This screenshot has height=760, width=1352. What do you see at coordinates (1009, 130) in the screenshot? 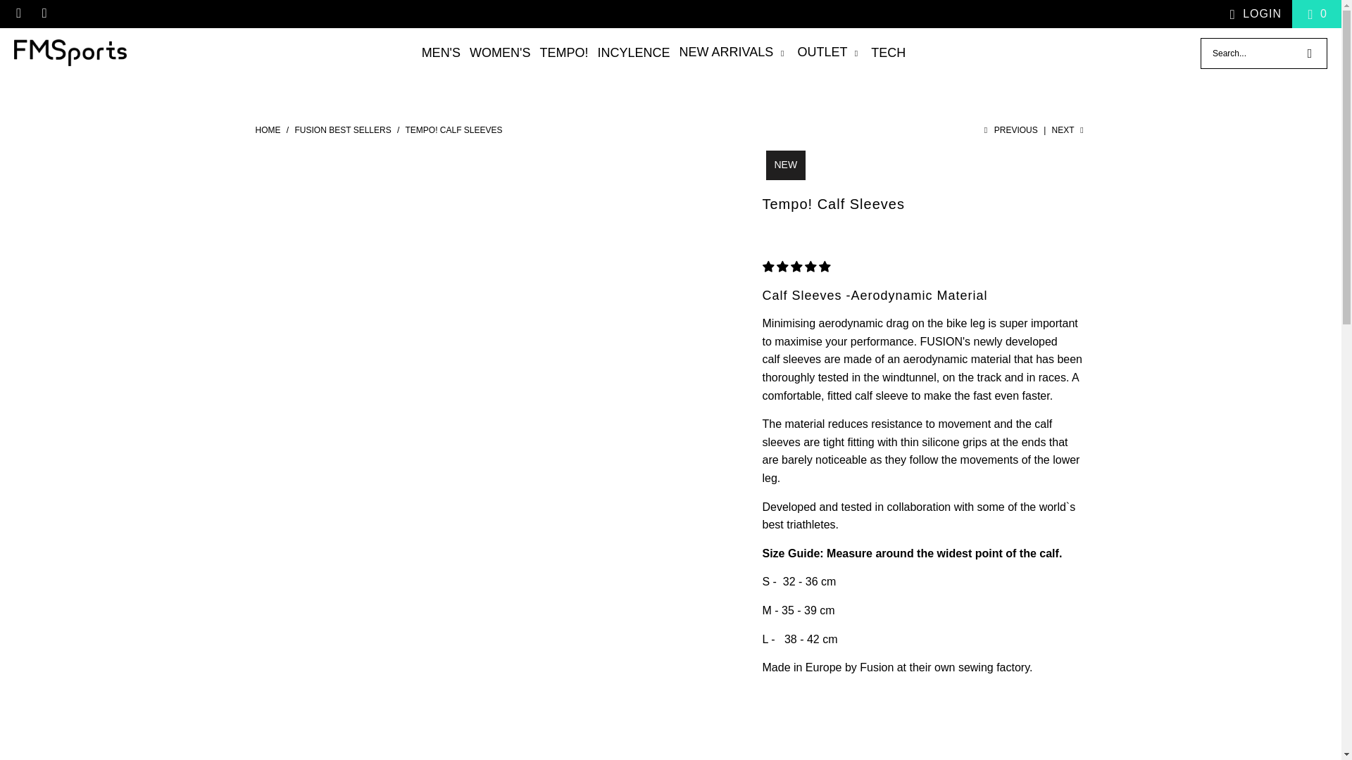
I see `Previous` at bounding box center [1009, 130].